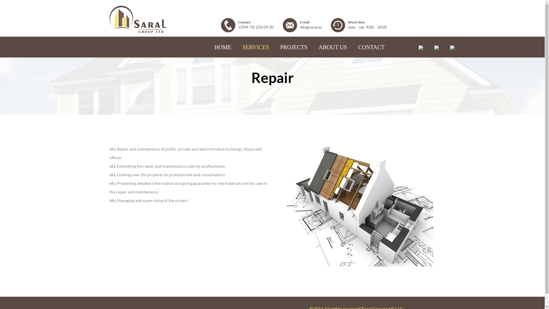  Describe the element at coordinates (294, 47) in the screenshot. I see `PROJECTS` at that location.